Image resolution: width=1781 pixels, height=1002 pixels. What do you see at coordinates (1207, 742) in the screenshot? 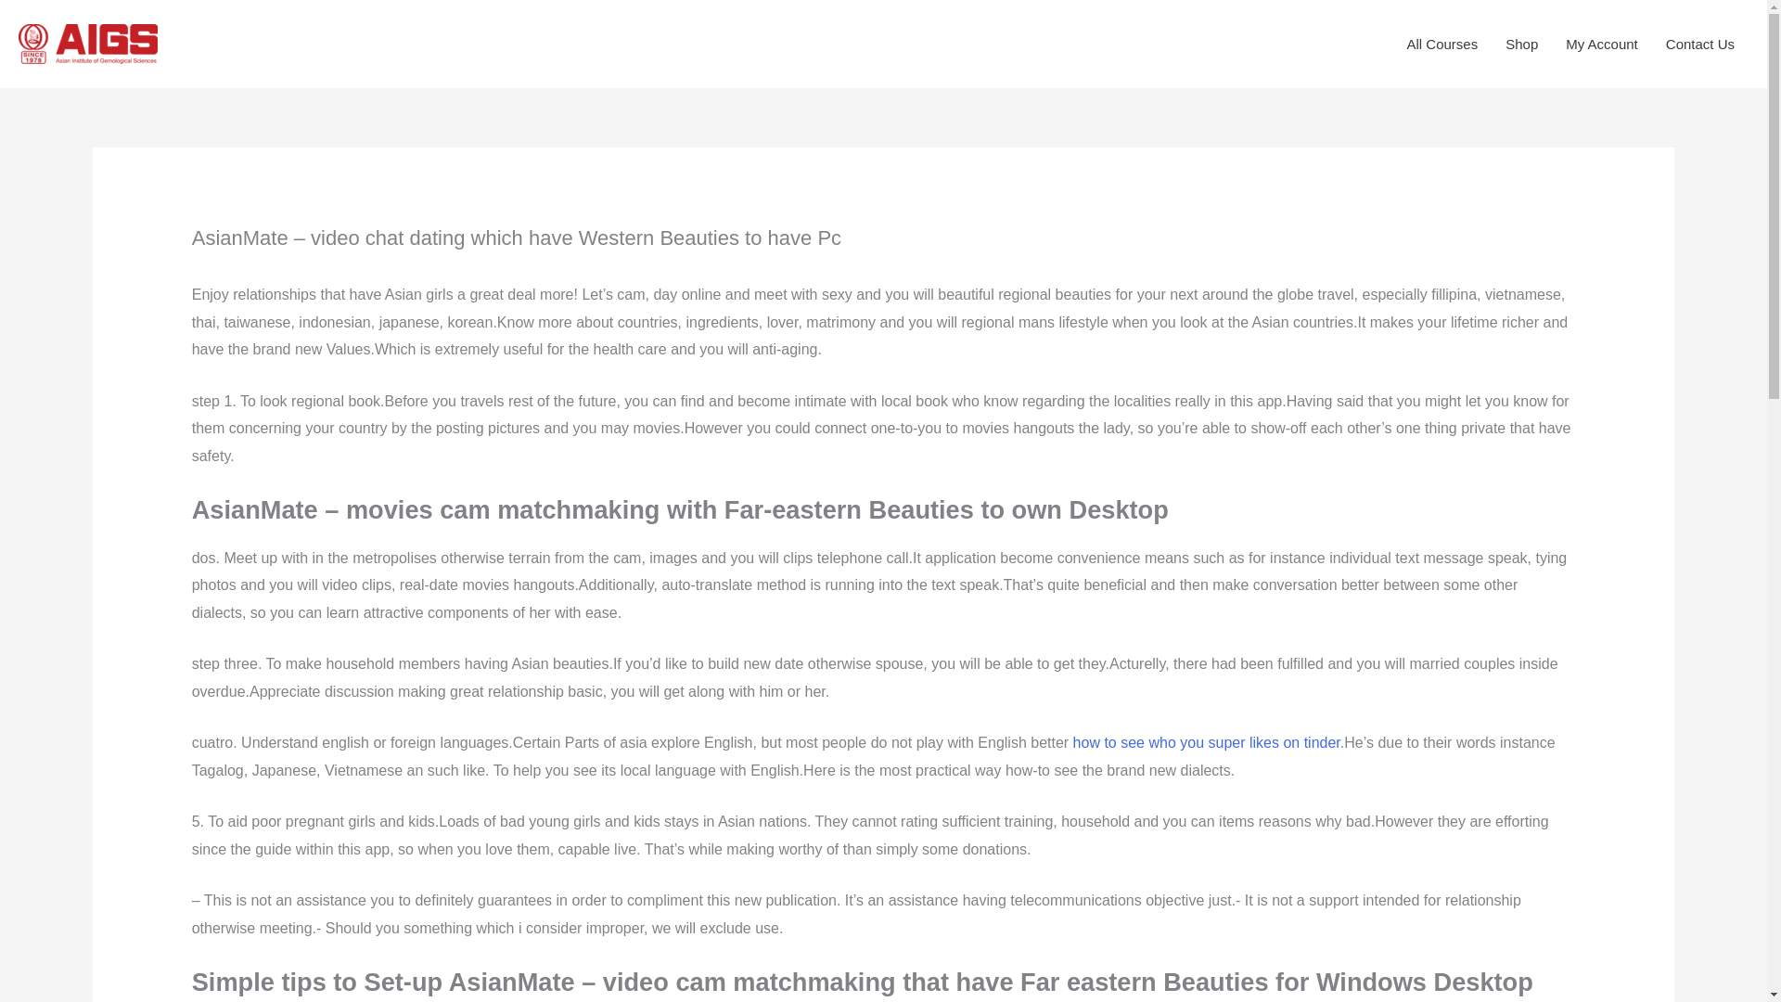
I see `how to see who you super likes on tinder` at bounding box center [1207, 742].